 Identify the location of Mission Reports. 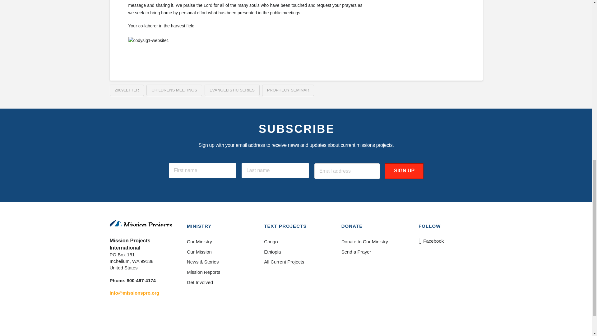
(219, 272).